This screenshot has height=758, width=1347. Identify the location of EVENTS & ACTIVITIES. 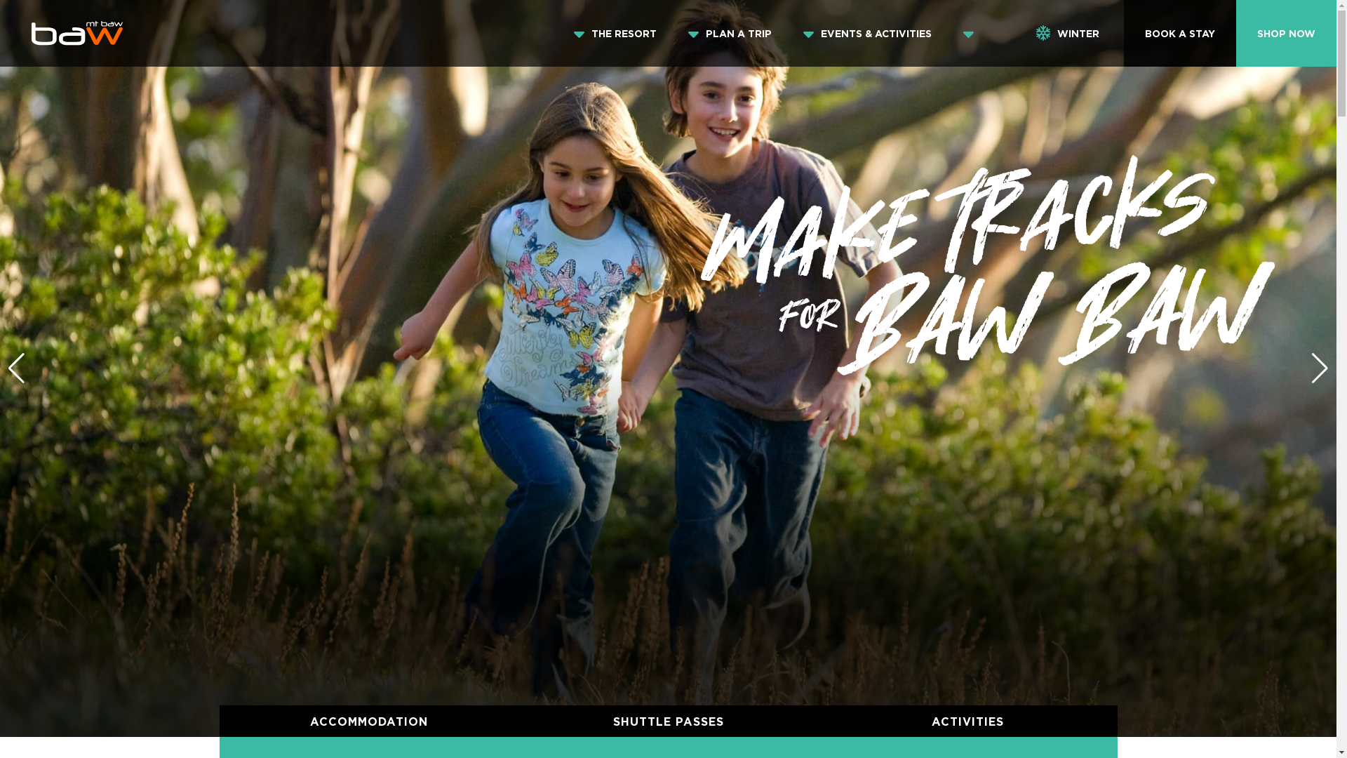
(876, 34).